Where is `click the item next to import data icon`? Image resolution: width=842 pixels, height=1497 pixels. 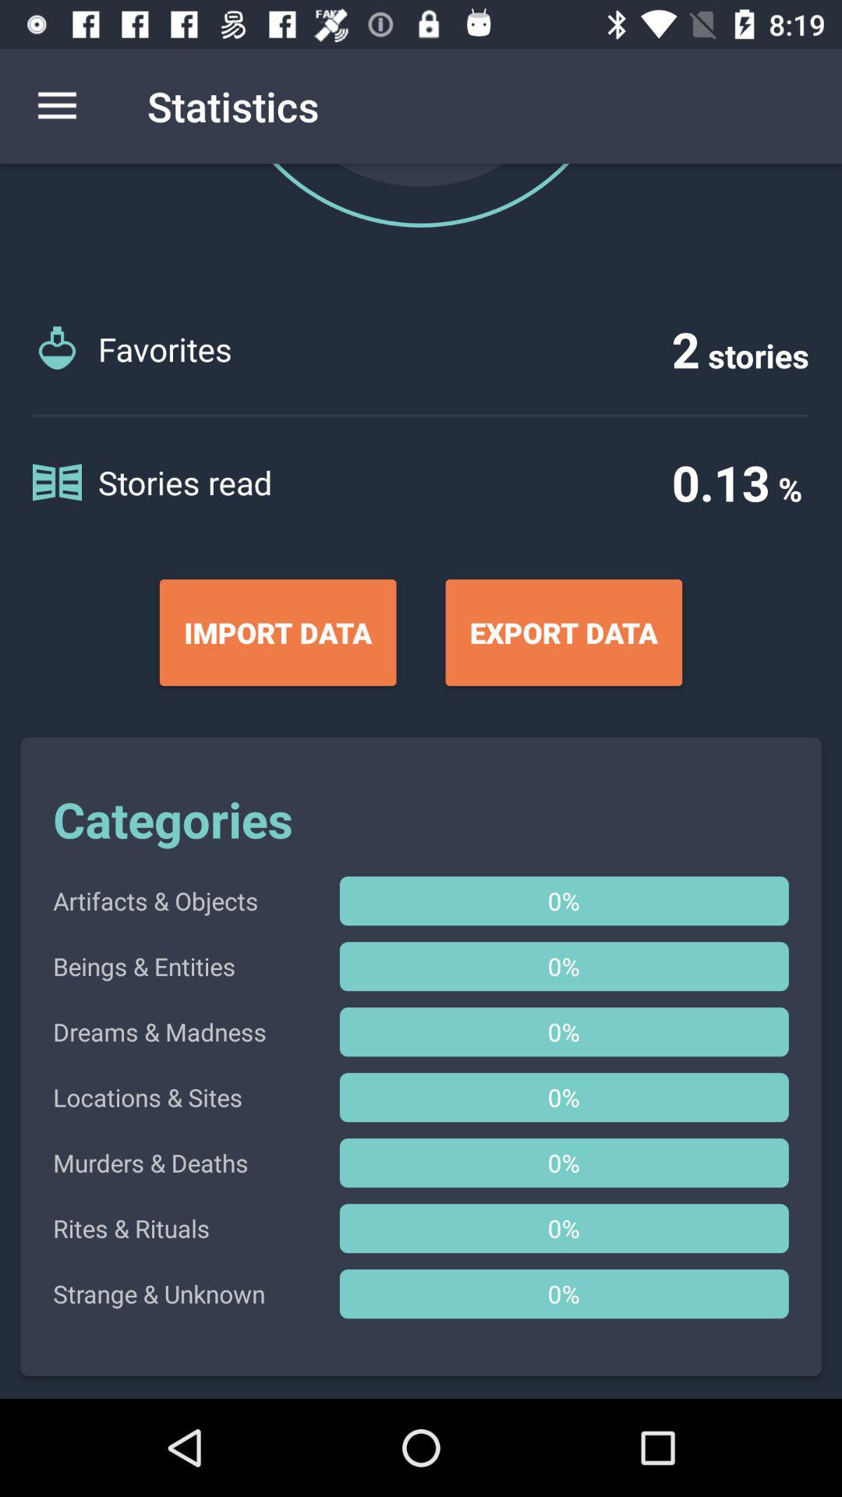
click the item next to import data icon is located at coordinates (564, 632).